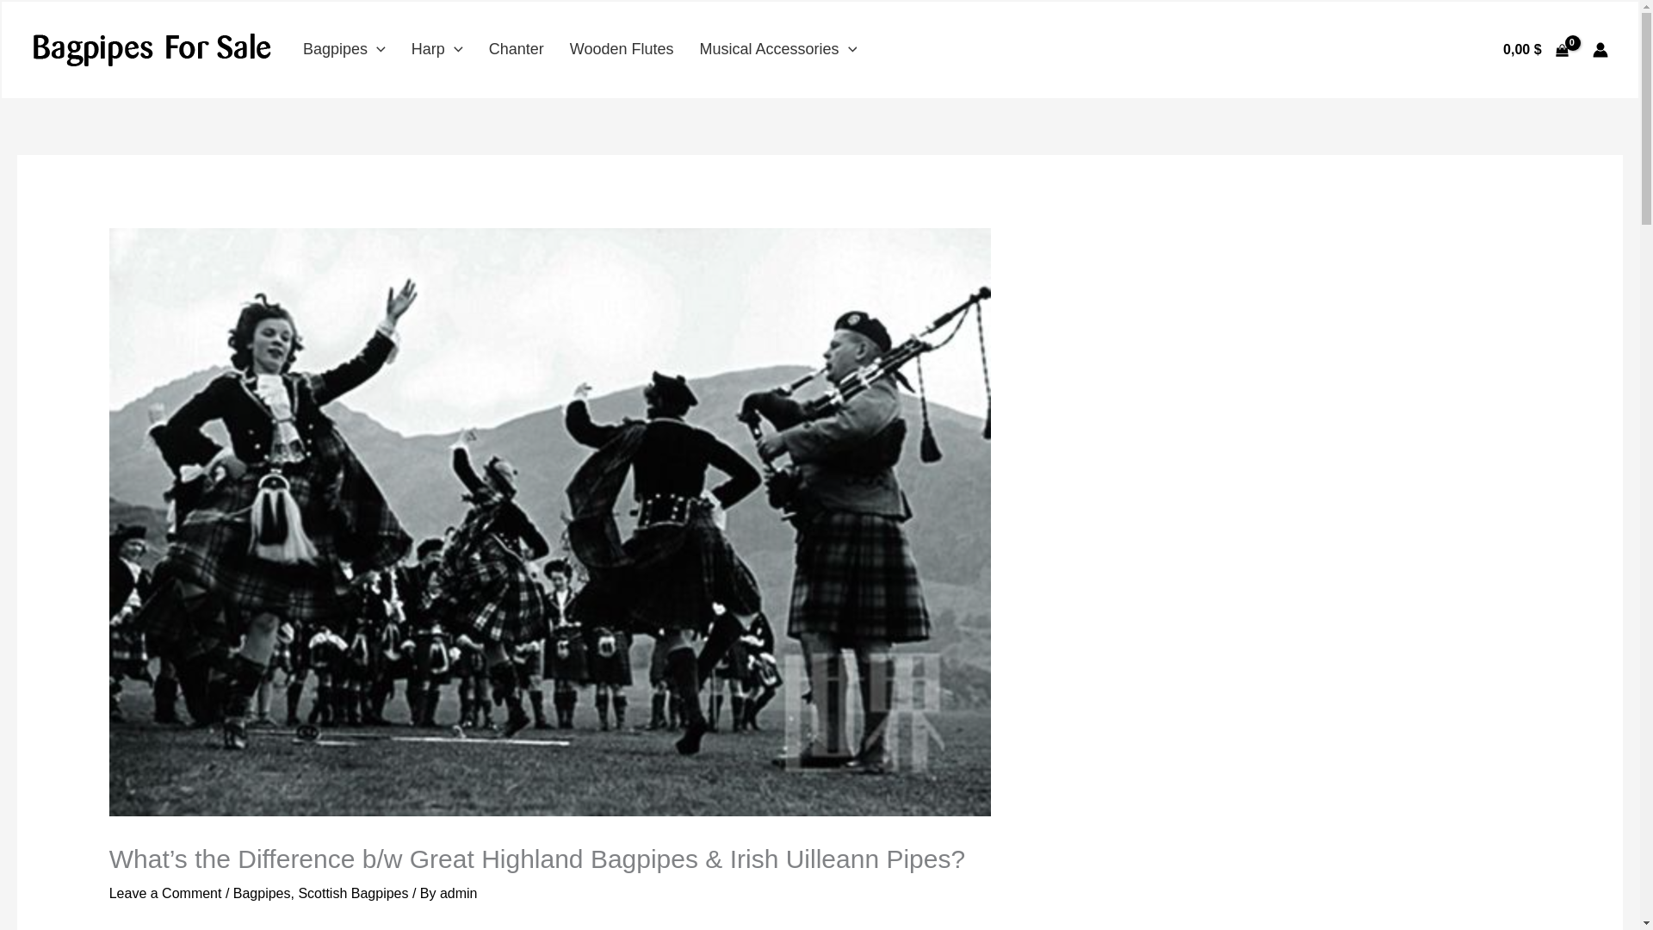 This screenshot has width=1653, height=930. Describe the element at coordinates (777, 50) in the screenshot. I see `Musical Accessories` at that location.